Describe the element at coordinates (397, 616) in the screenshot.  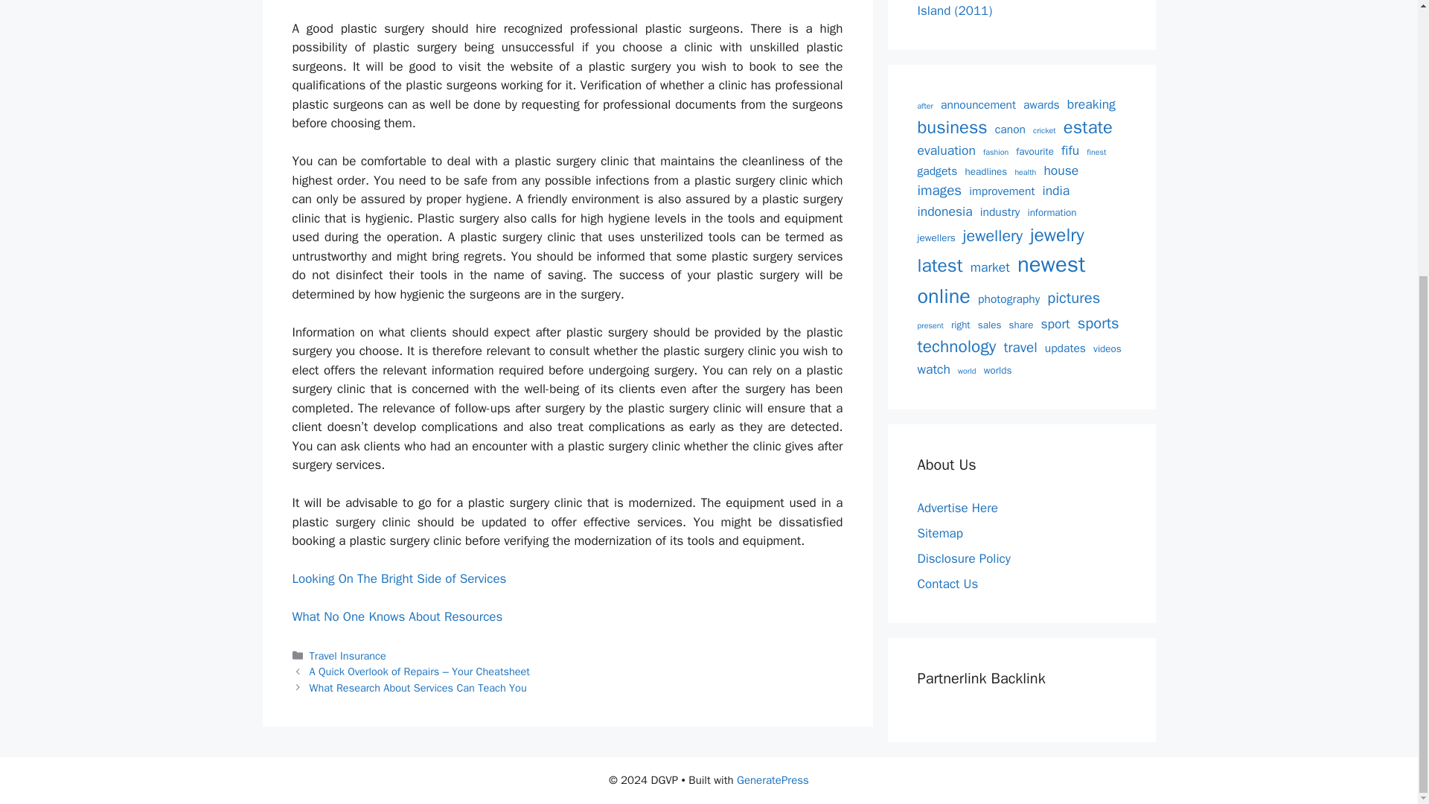
I see `What No One Knows About Resources` at that location.